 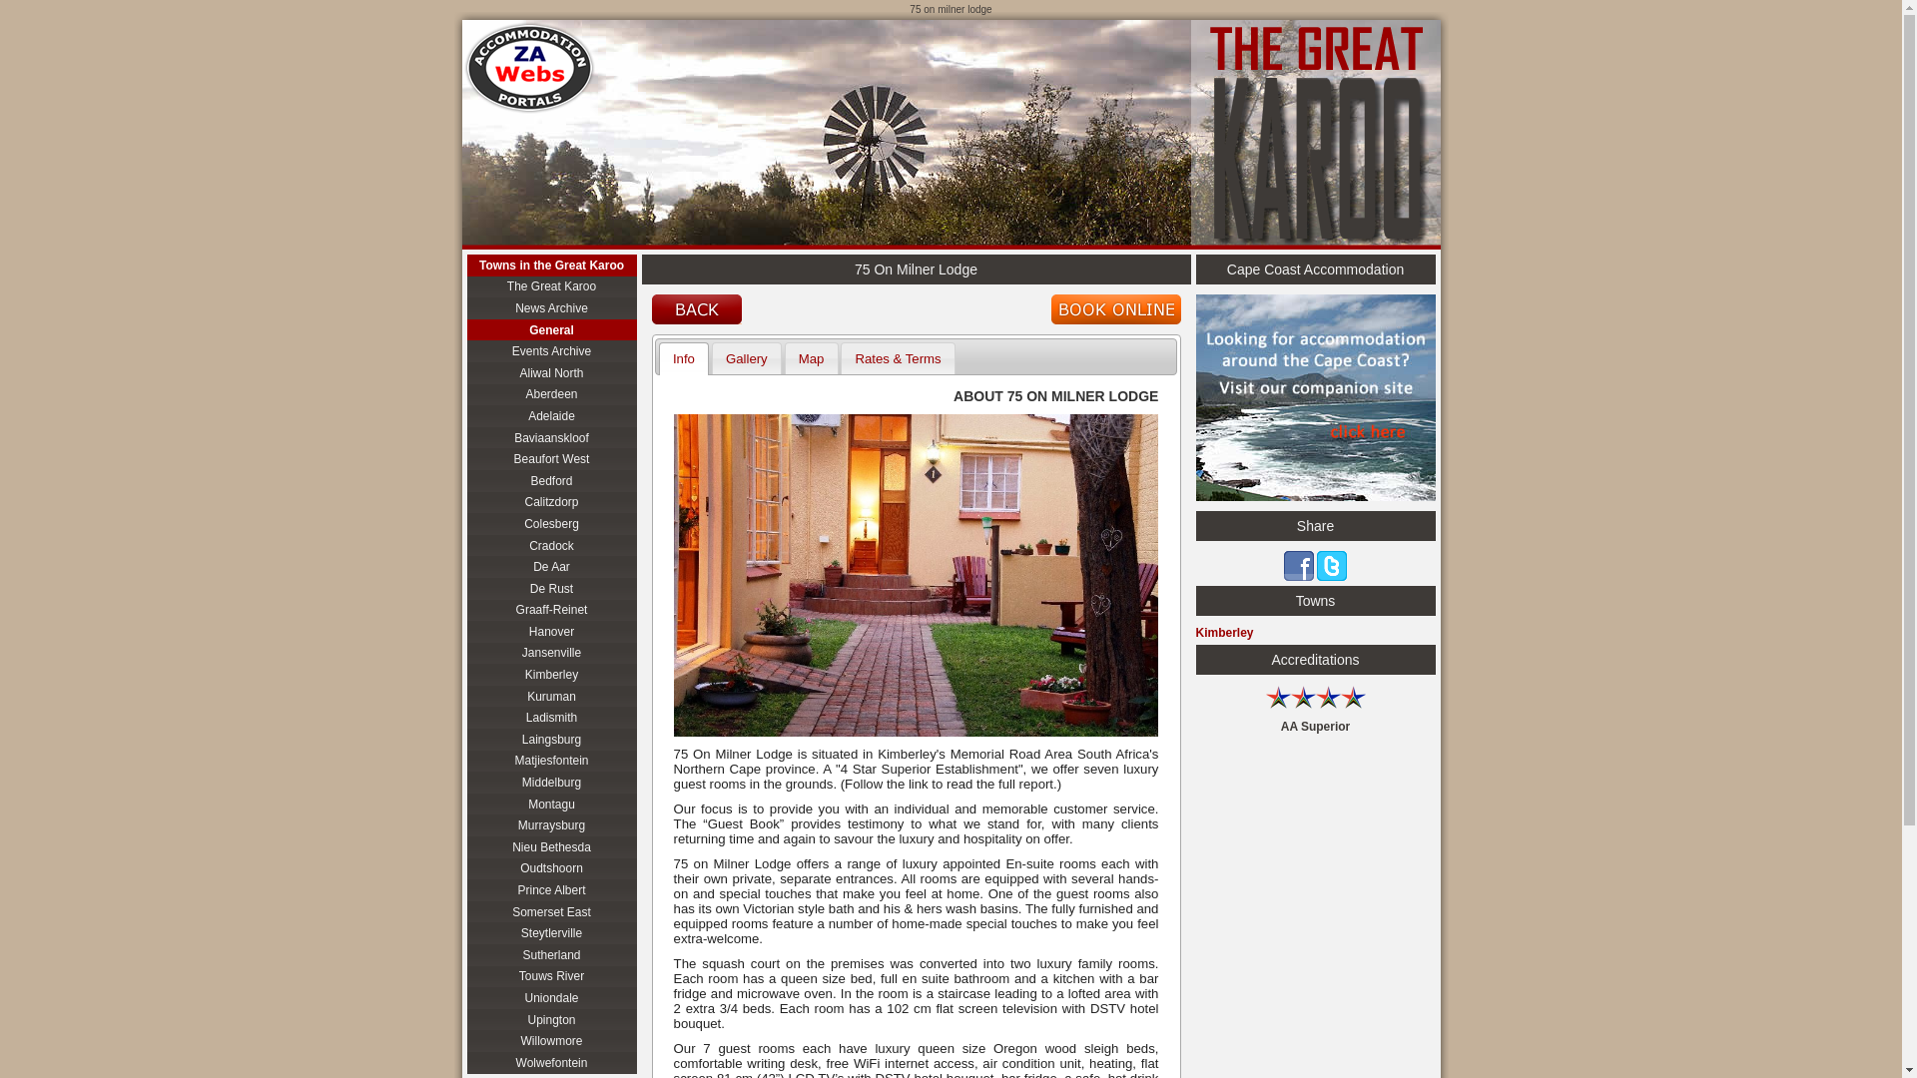 I want to click on Ladismith, so click(x=551, y=718).